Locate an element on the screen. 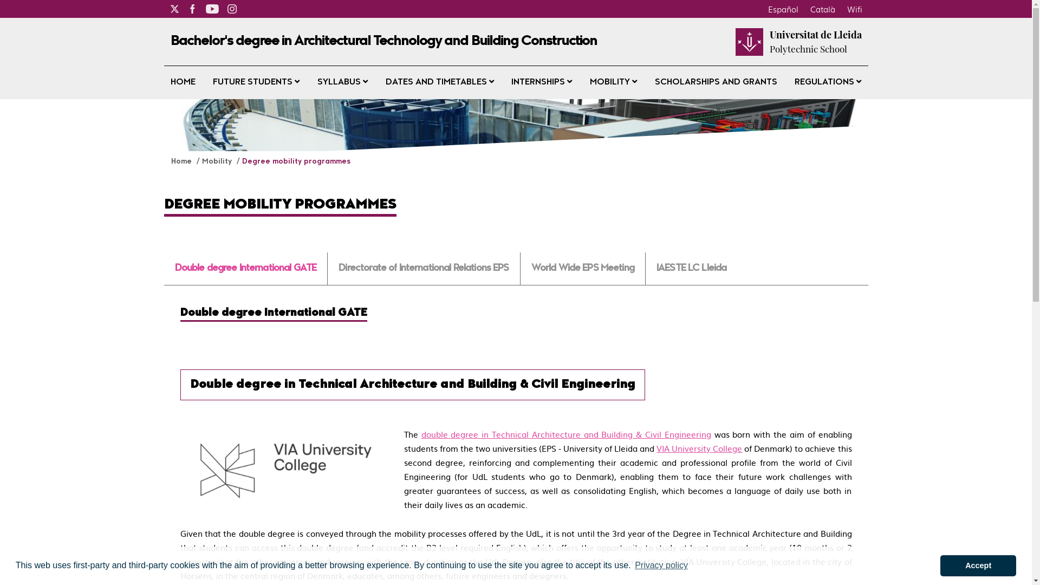 The height and width of the screenshot is (585, 1040). SCHOLARSHIPS AND GRANTS is located at coordinates (716, 82).